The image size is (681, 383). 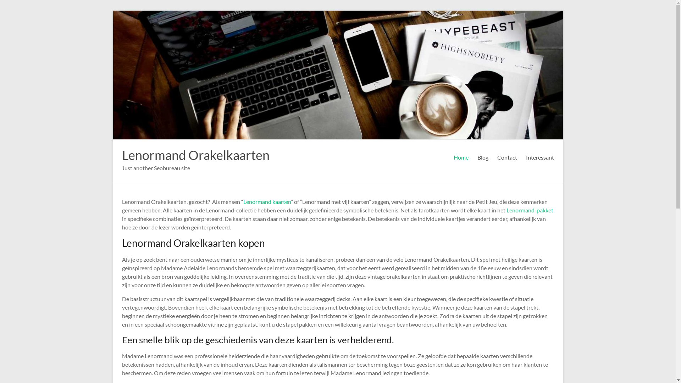 What do you see at coordinates (540, 157) in the screenshot?
I see `Interessant` at bounding box center [540, 157].